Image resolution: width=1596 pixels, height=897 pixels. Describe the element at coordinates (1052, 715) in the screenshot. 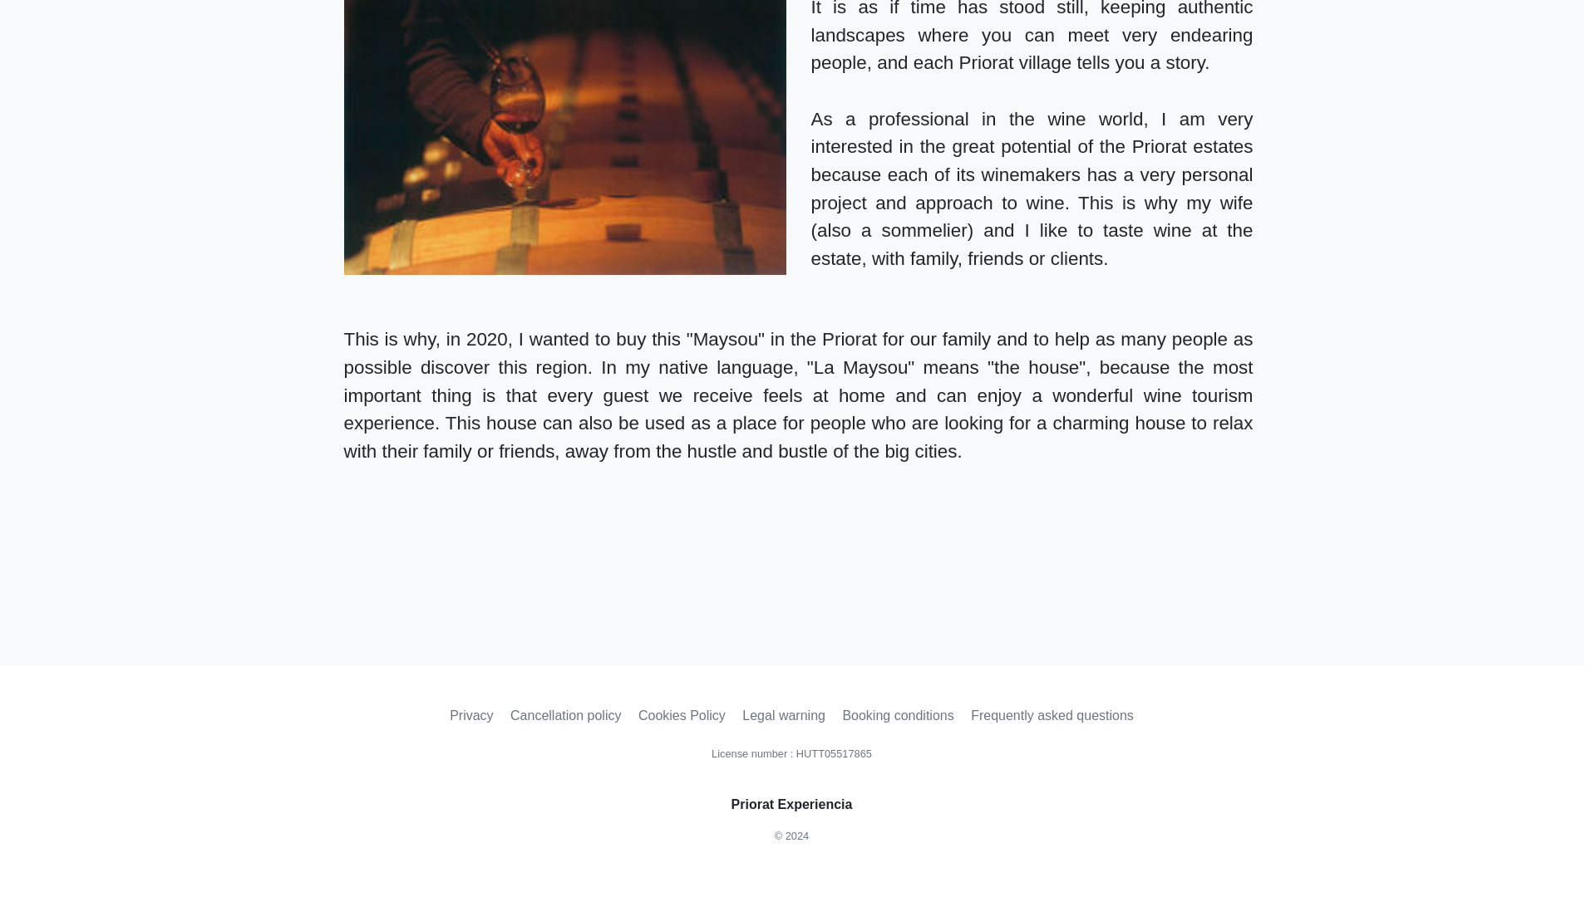

I see `Frequently asked questions` at that location.